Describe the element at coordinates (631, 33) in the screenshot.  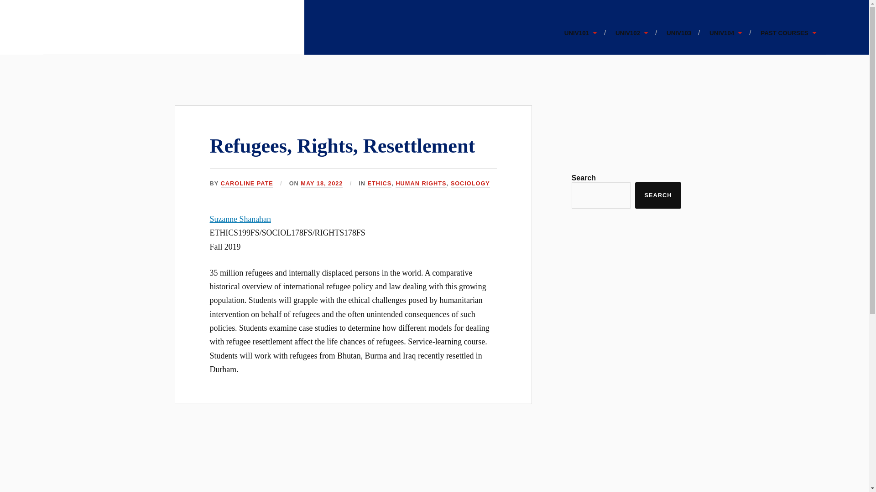
I see `UNIV102` at that location.